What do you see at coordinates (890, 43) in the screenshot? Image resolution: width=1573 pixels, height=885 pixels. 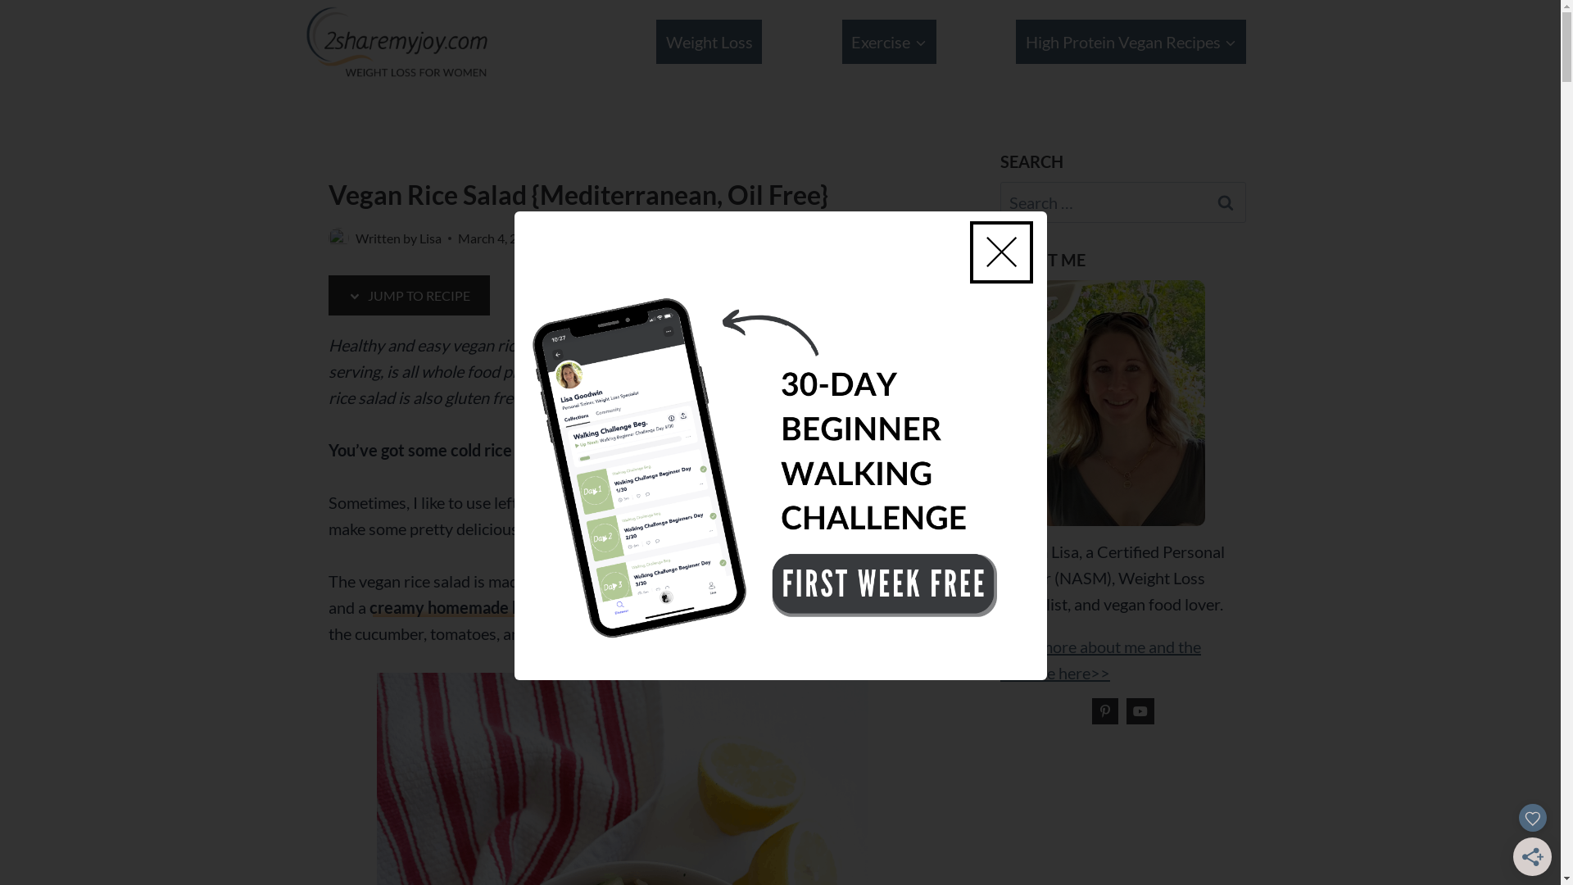 I see `Exercise` at bounding box center [890, 43].